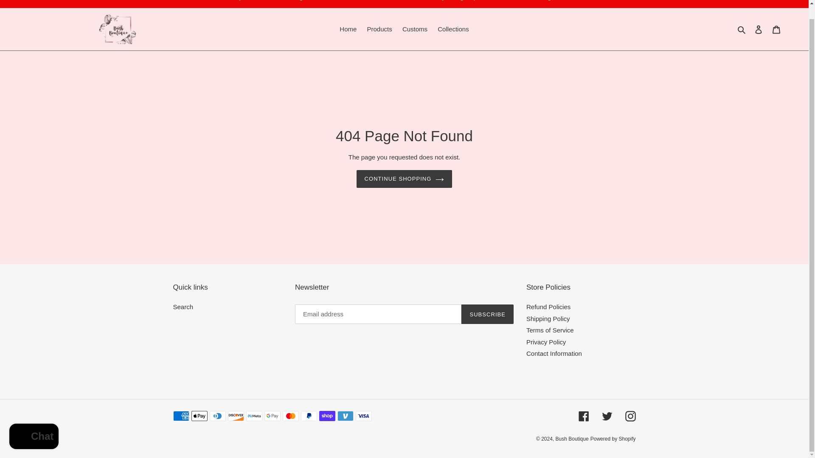 The image size is (815, 458). Describe the element at coordinates (607, 416) in the screenshot. I see `Twitter` at that location.